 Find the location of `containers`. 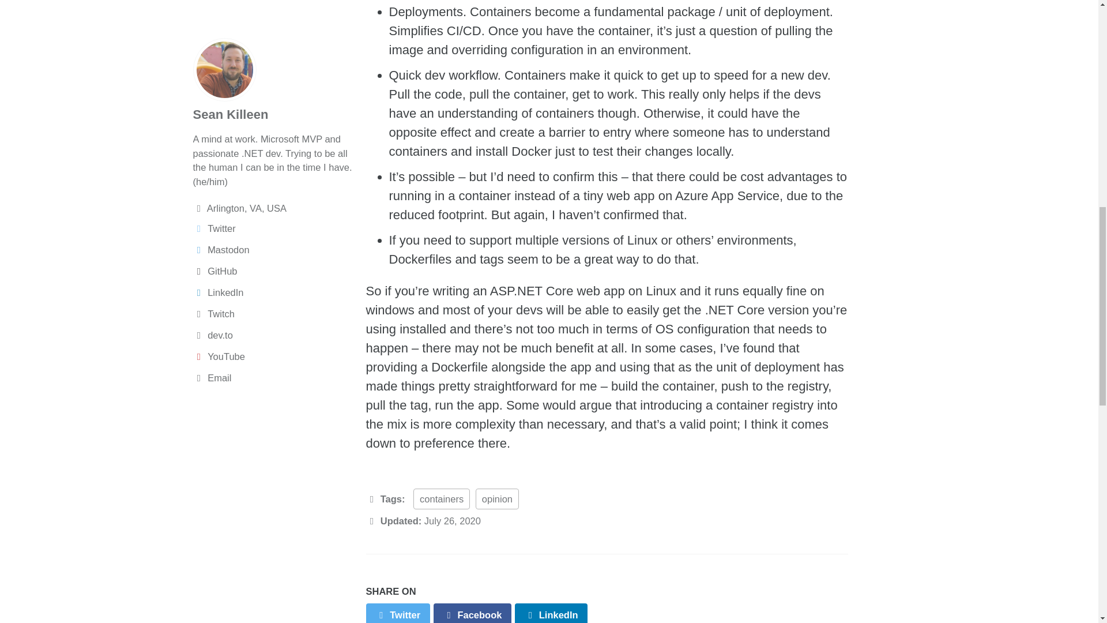

containers is located at coordinates (441, 499).